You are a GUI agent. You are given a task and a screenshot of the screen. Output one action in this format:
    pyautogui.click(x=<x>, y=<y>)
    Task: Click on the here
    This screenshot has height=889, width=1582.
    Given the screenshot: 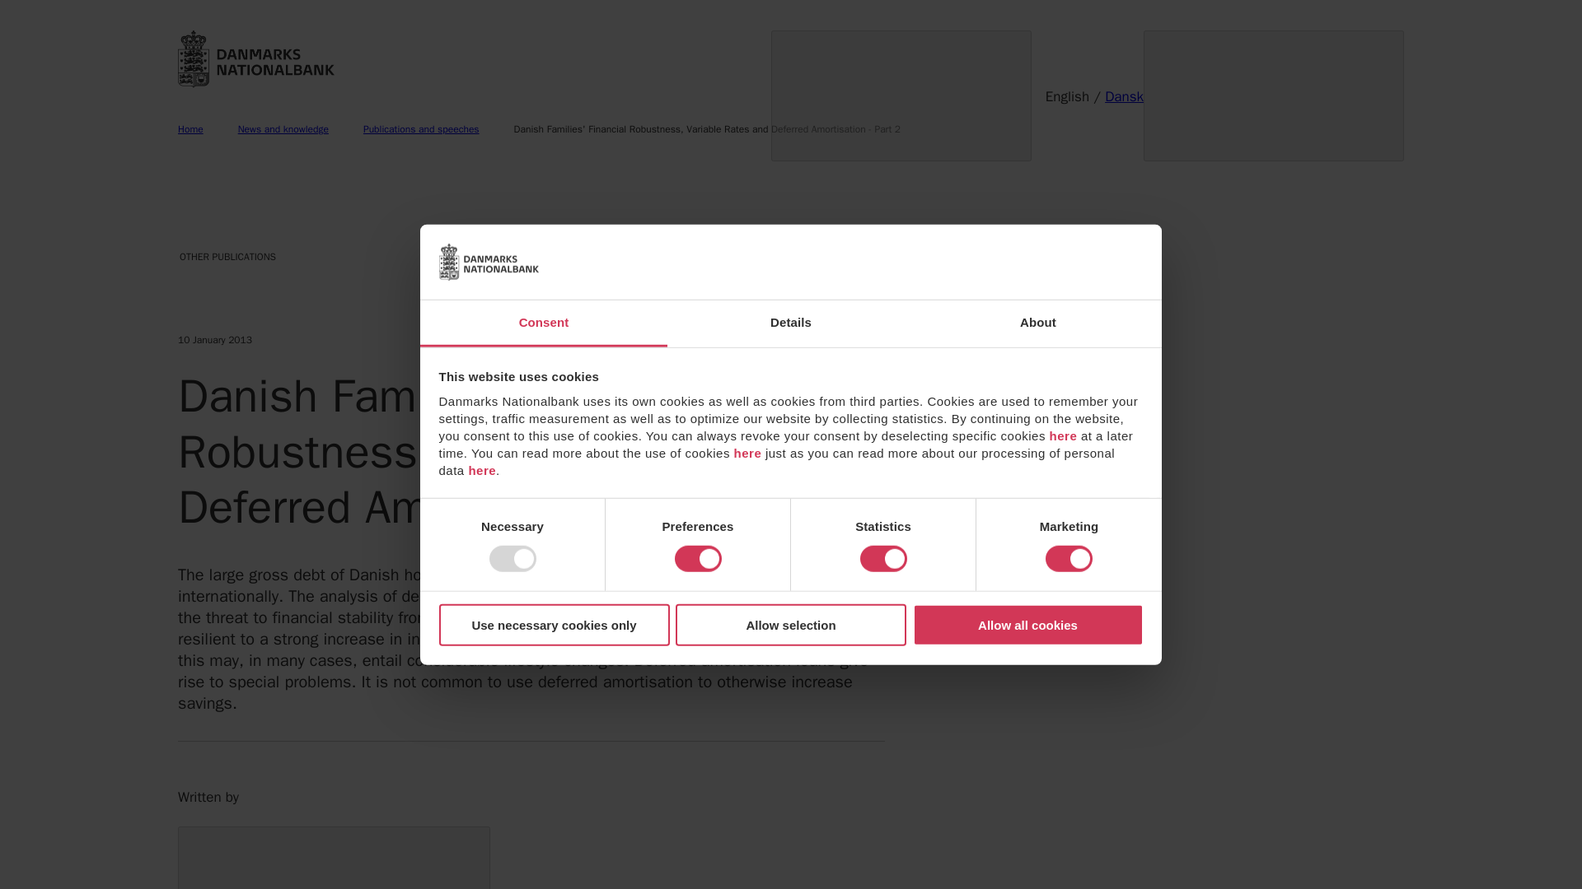 What is the action you would take?
    pyautogui.click(x=748, y=453)
    